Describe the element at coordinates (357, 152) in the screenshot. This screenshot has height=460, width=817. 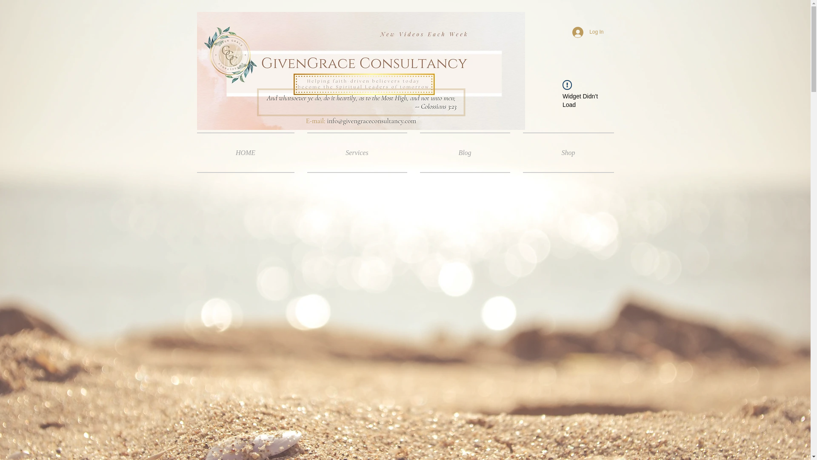
I see `Services` at that location.